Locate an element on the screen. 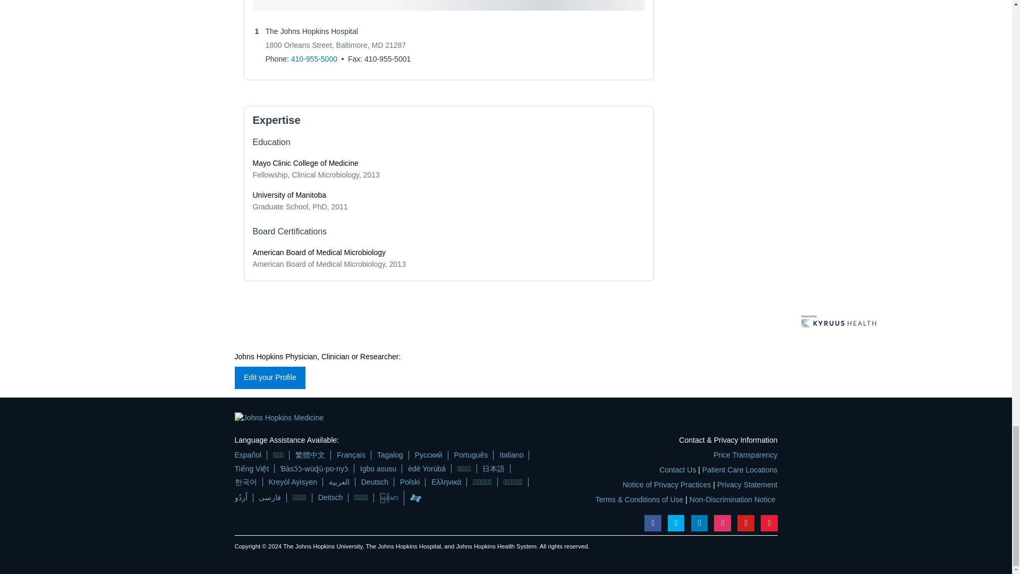  Italiano is located at coordinates (511, 455).